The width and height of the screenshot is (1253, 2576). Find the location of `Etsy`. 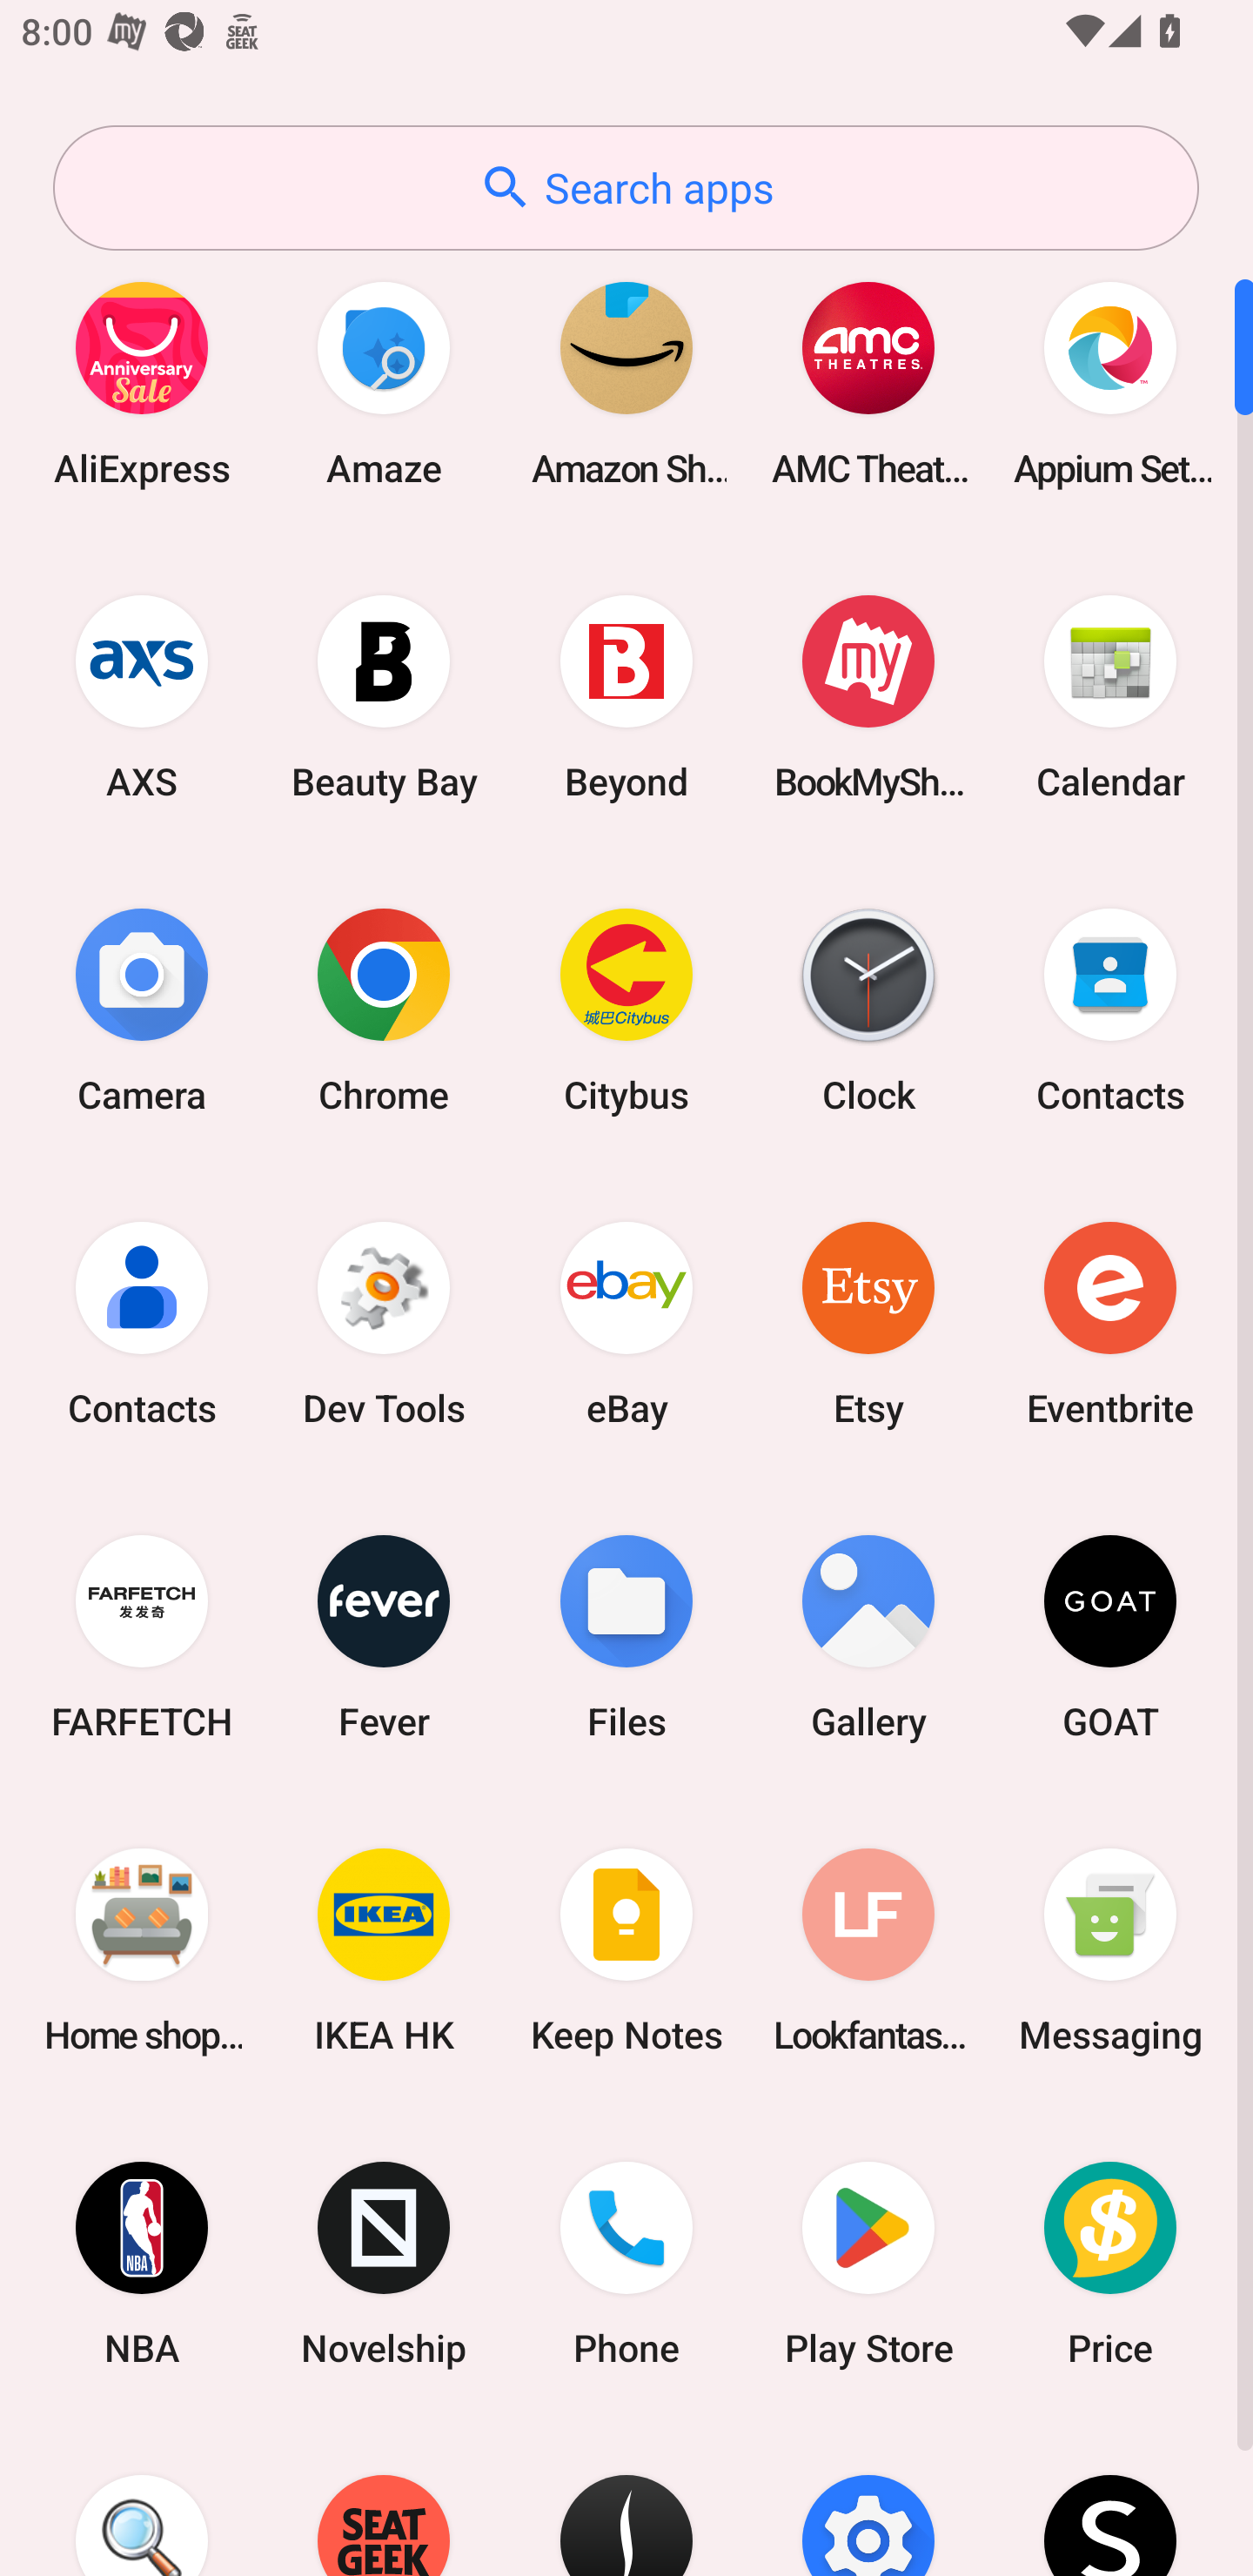

Etsy is located at coordinates (868, 1323).